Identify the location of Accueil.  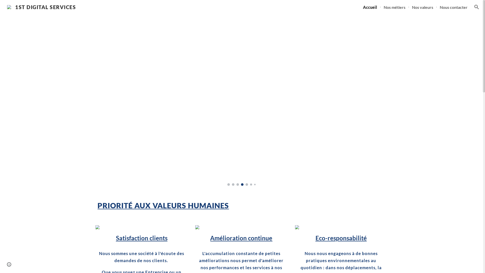
(370, 7).